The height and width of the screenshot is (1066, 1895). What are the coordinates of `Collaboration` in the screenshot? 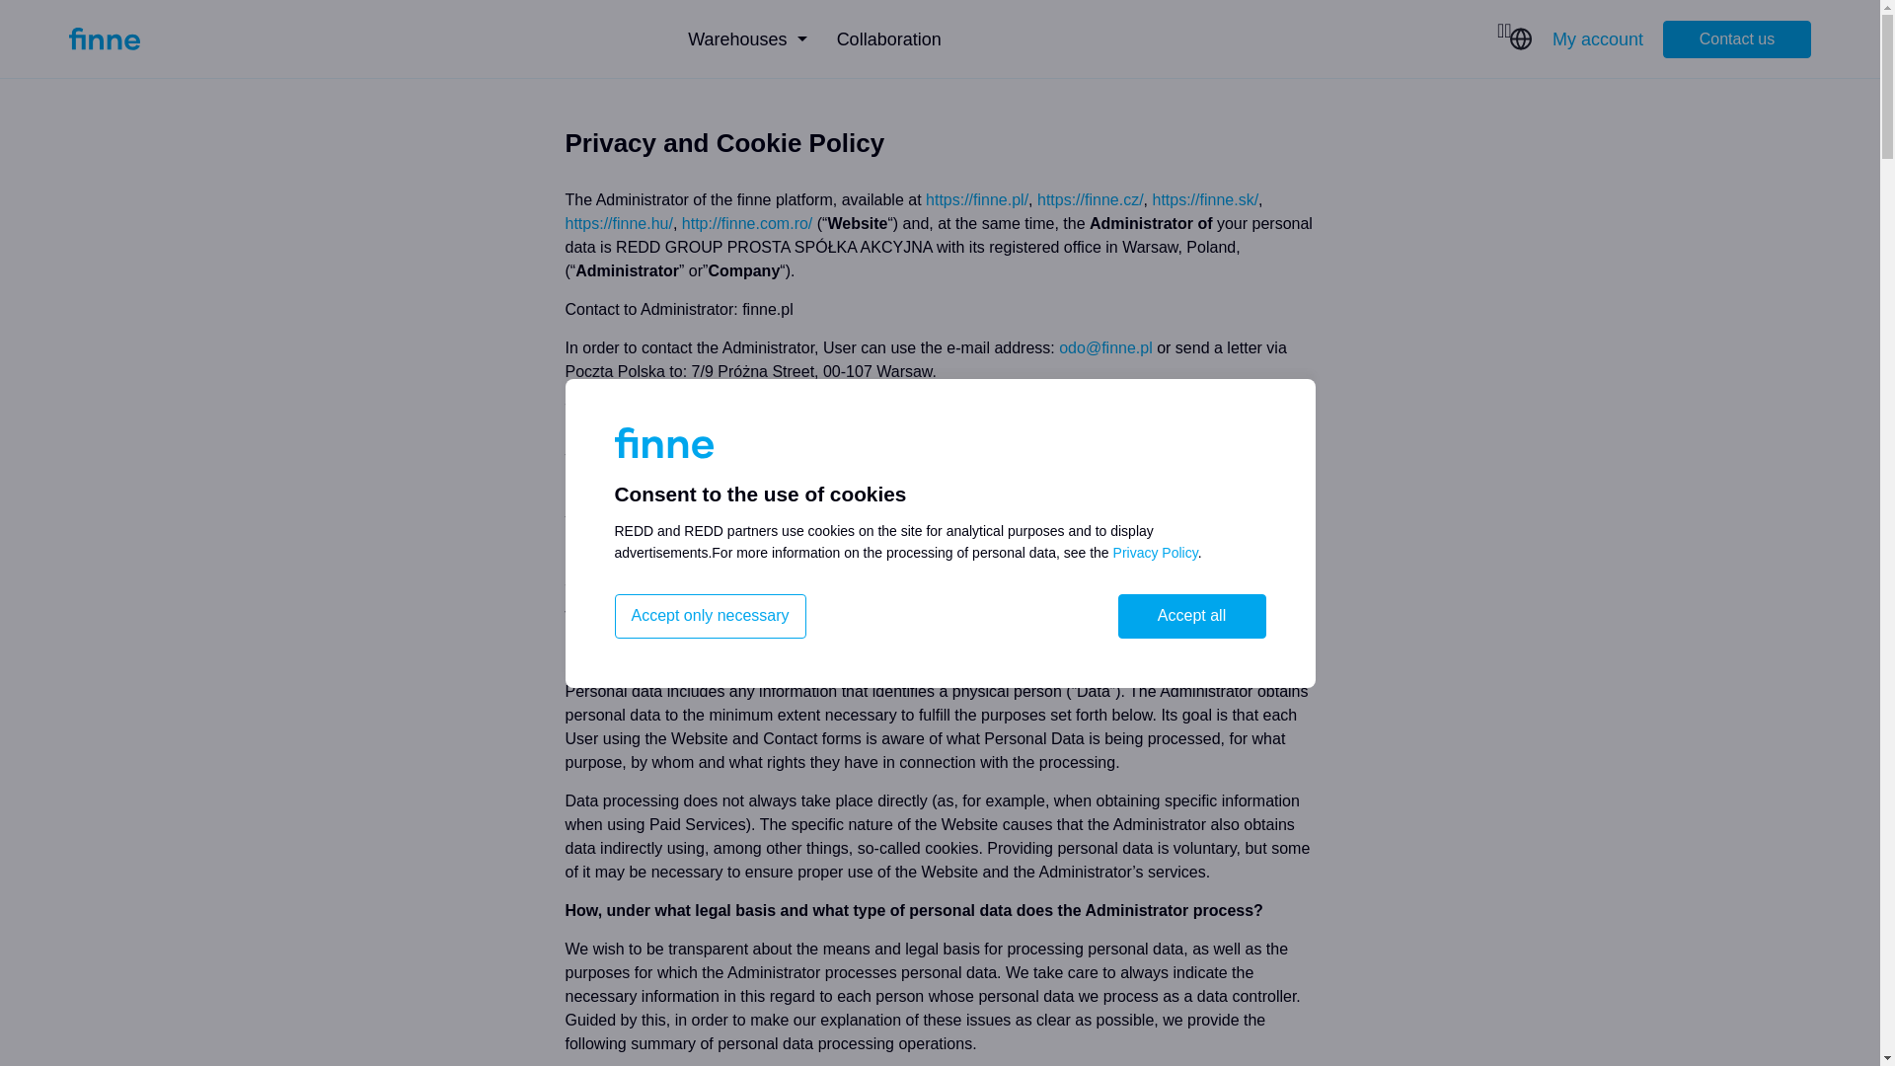 It's located at (889, 38).